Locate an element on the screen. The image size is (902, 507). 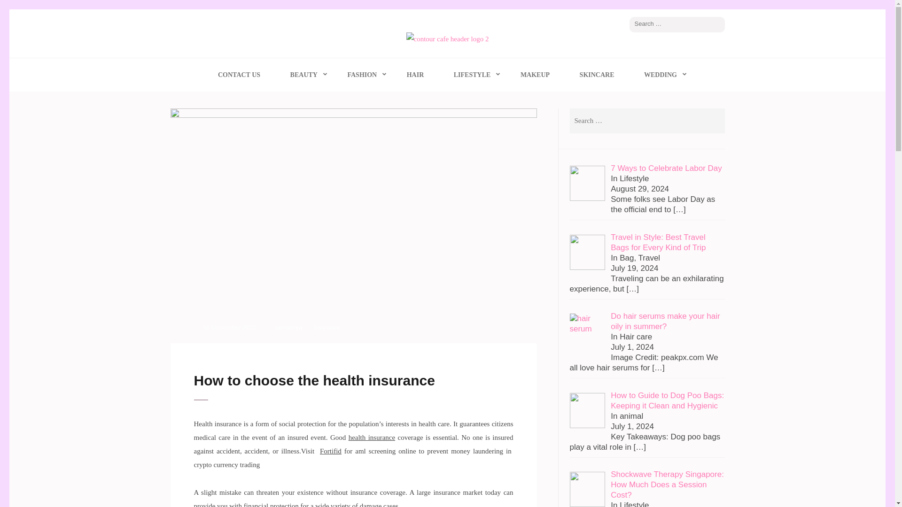
Search is located at coordinates (718, 24).